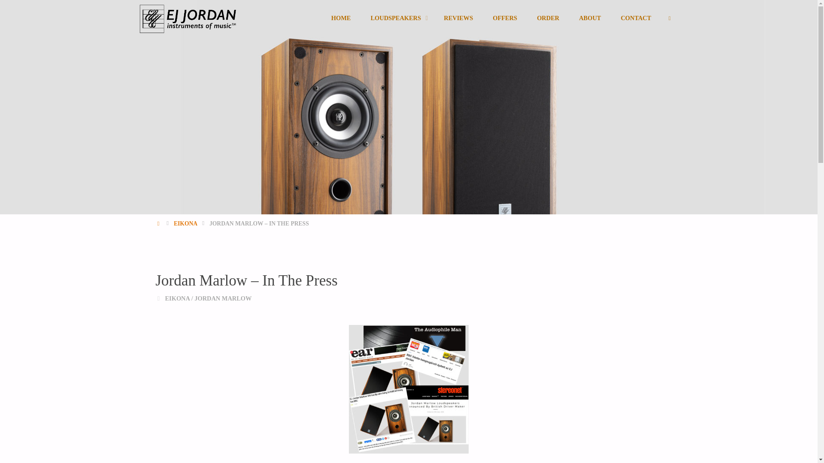 The image size is (824, 463). Describe the element at coordinates (458, 18) in the screenshot. I see `REVIEWS` at that location.